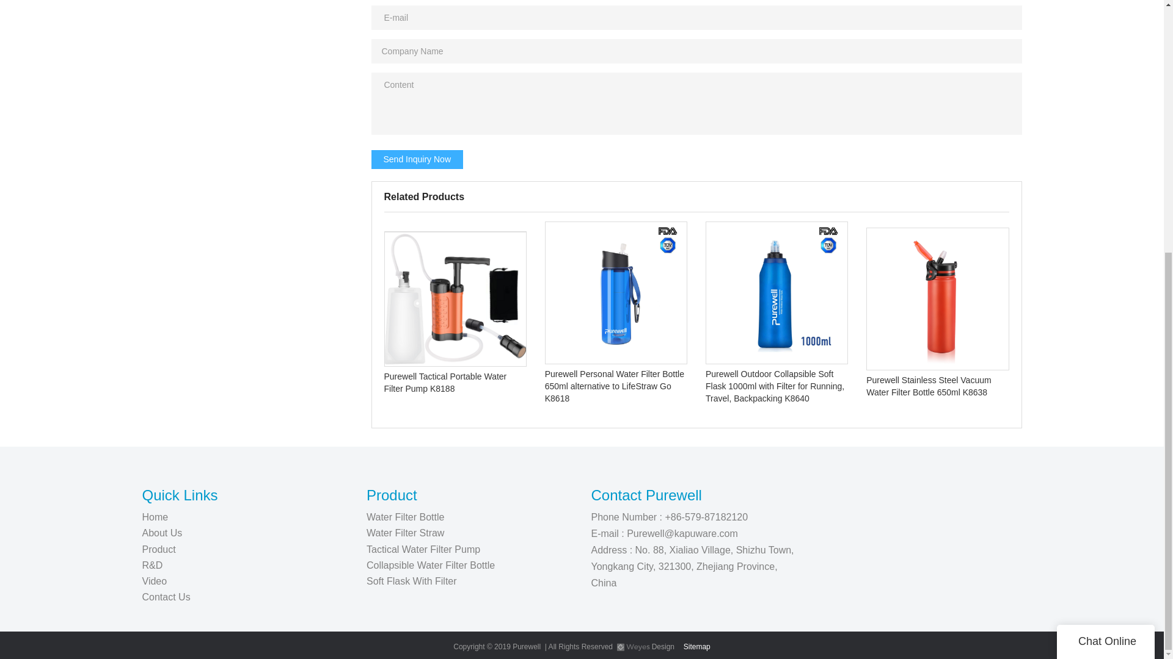  I want to click on Send Inquiry Now, so click(417, 159).